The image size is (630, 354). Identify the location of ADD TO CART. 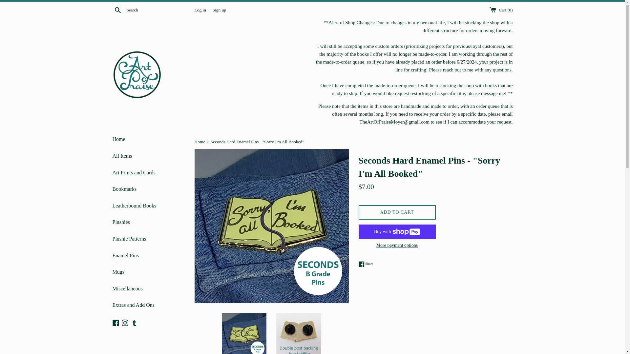
(397, 212).